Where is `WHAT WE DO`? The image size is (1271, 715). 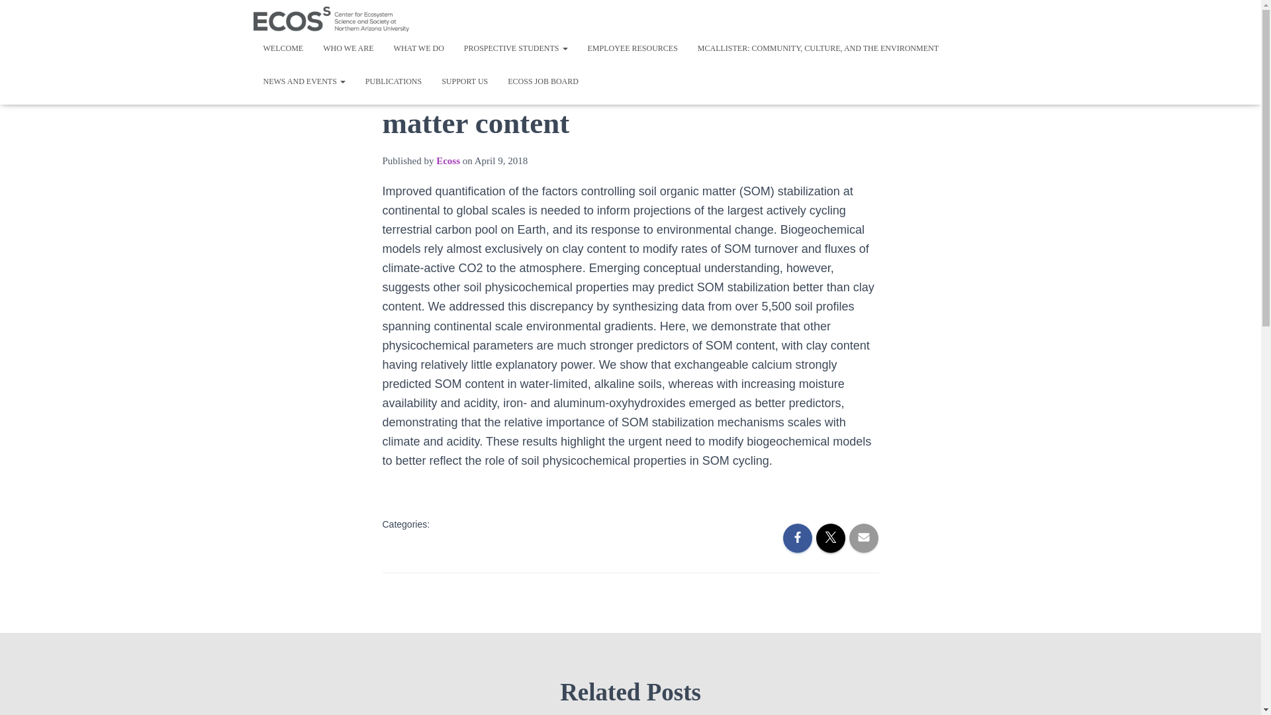
WHAT WE DO is located at coordinates (418, 48).